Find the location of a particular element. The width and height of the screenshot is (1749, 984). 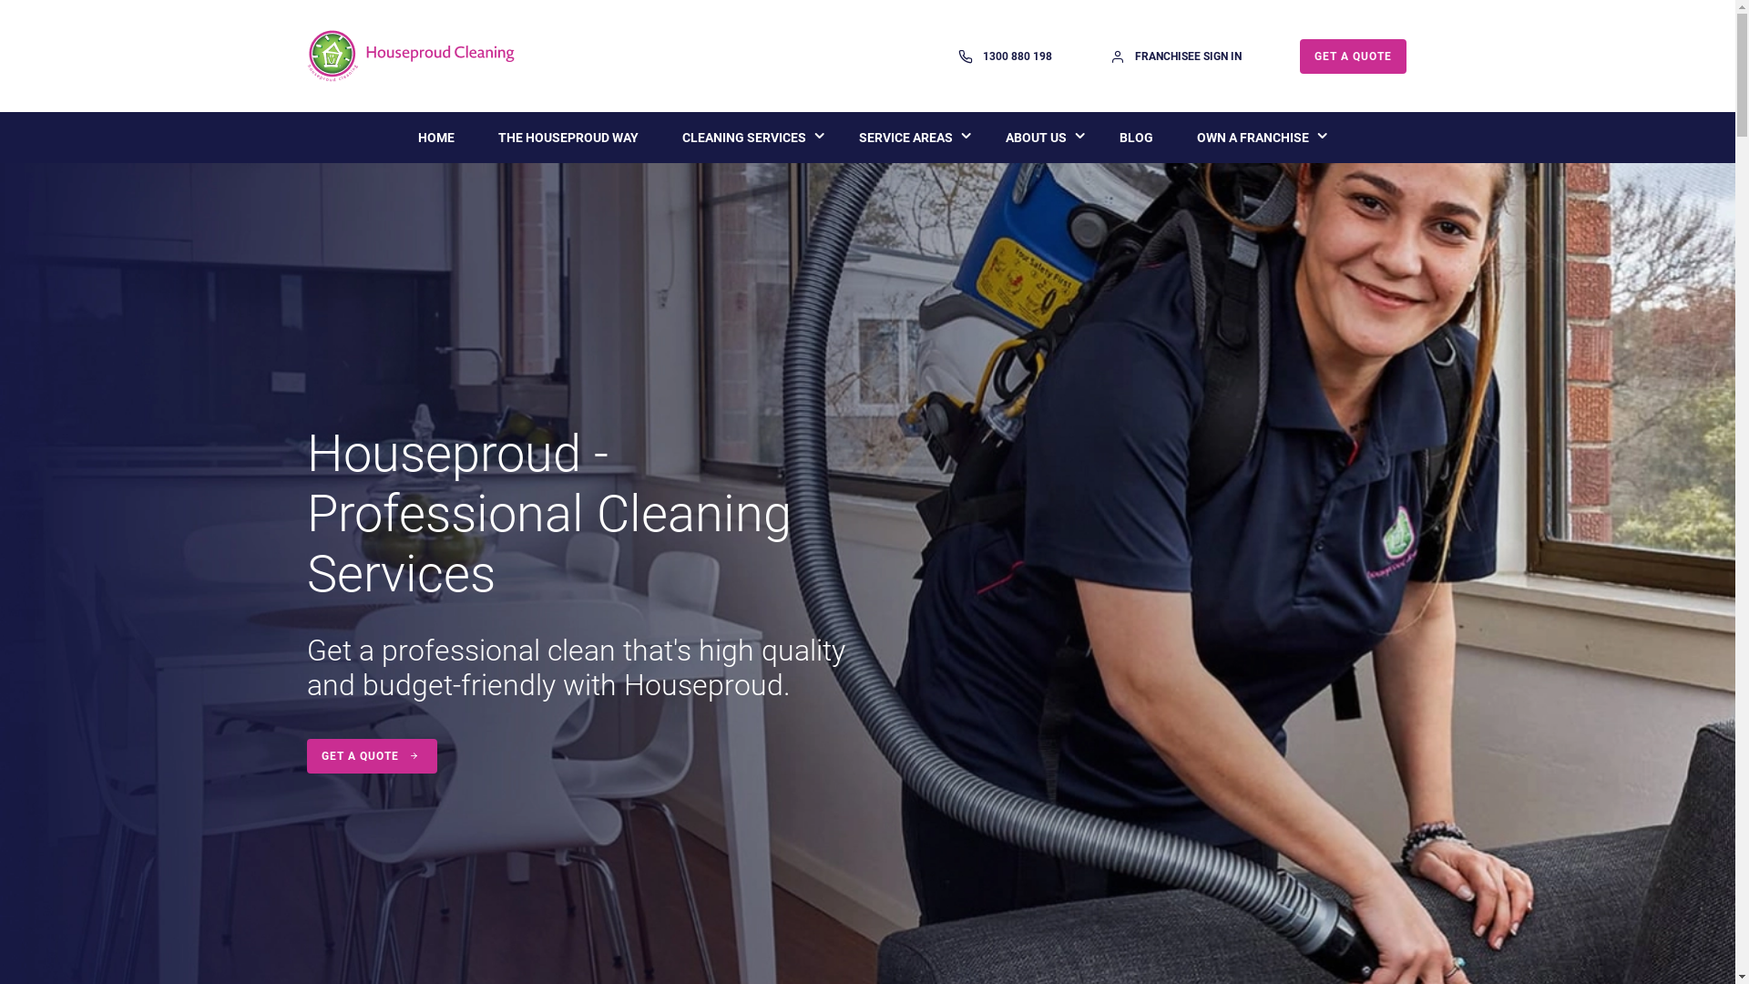

OWN A FRANCHISE is located at coordinates (1253, 138).